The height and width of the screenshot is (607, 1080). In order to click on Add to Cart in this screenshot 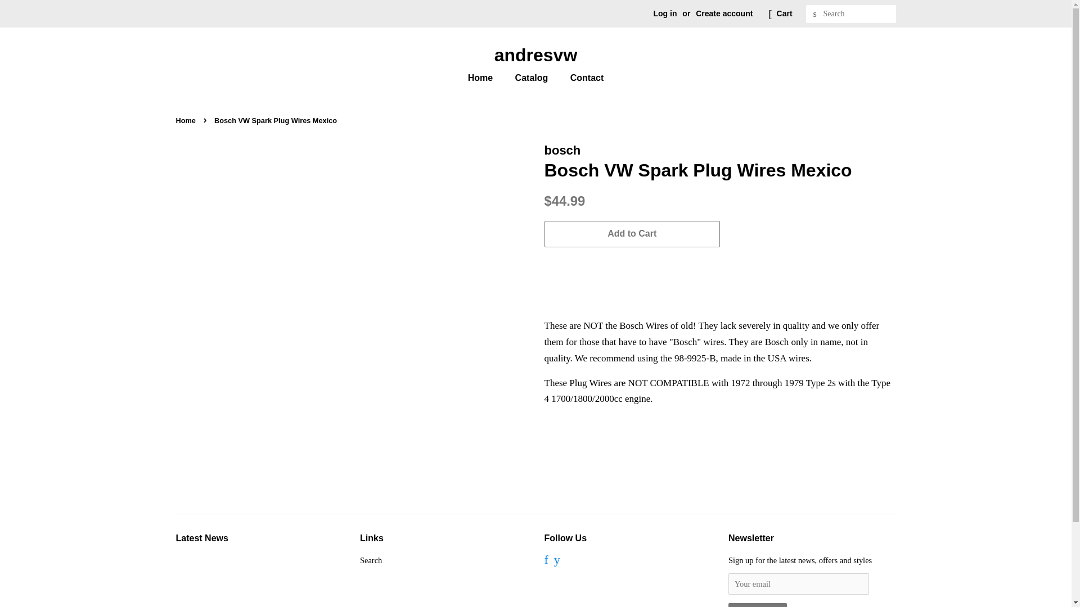, I will do `click(632, 234)`.